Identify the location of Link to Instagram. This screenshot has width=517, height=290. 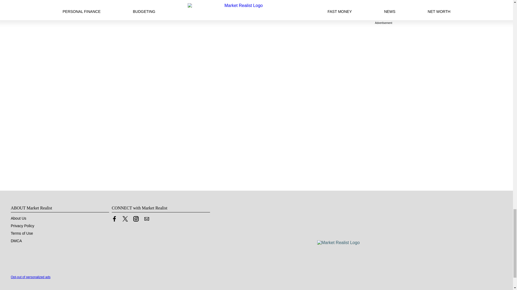
(136, 219).